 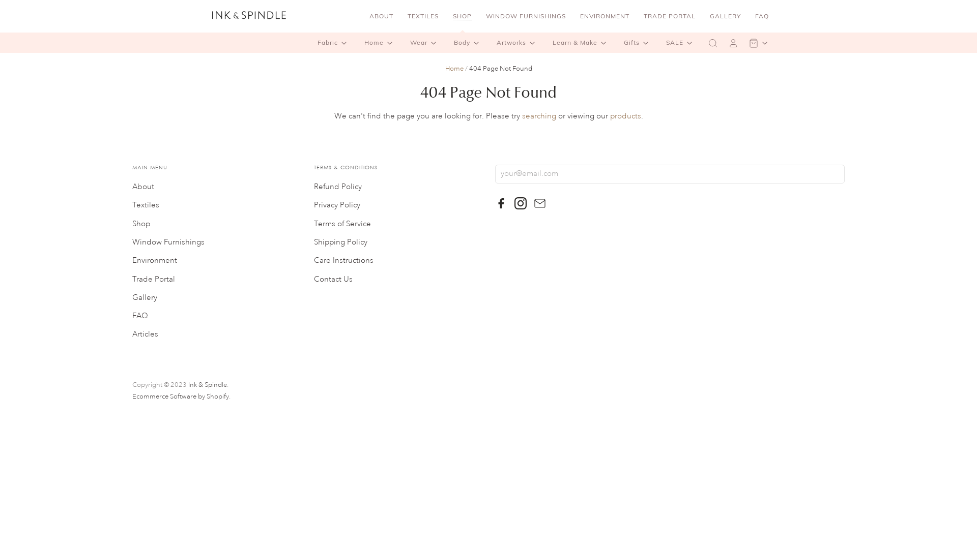 I want to click on GALLERY, so click(x=726, y=16).